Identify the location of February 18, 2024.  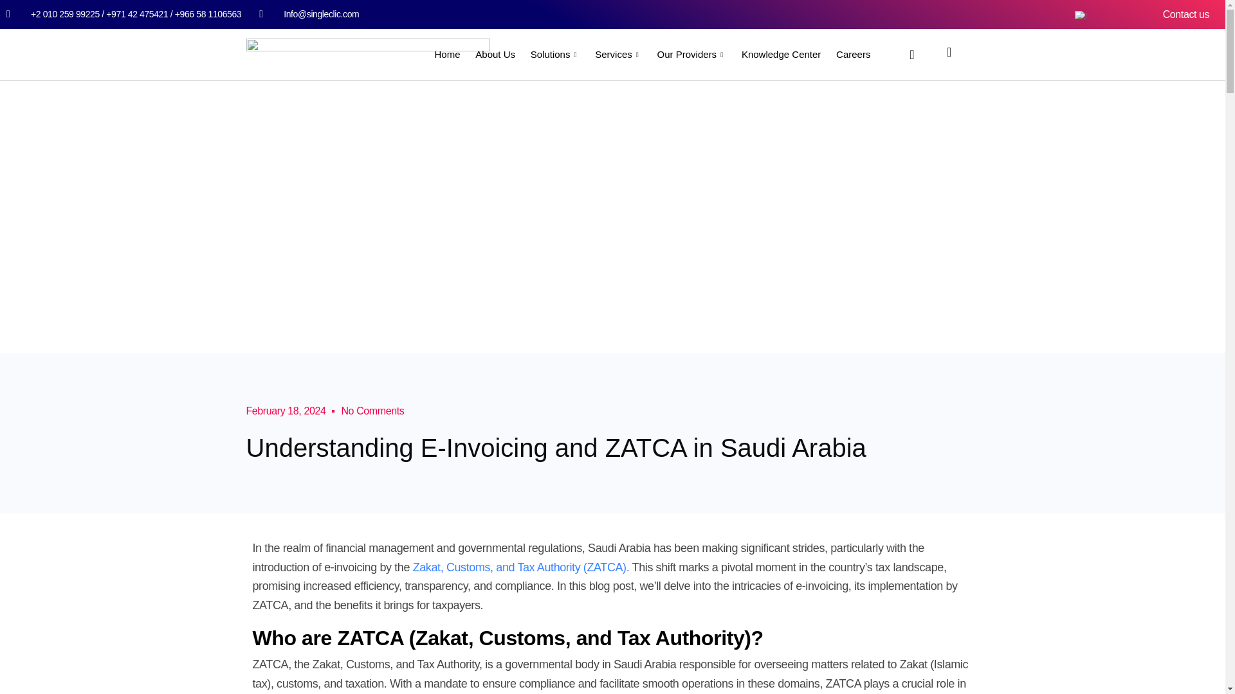
(286, 411).